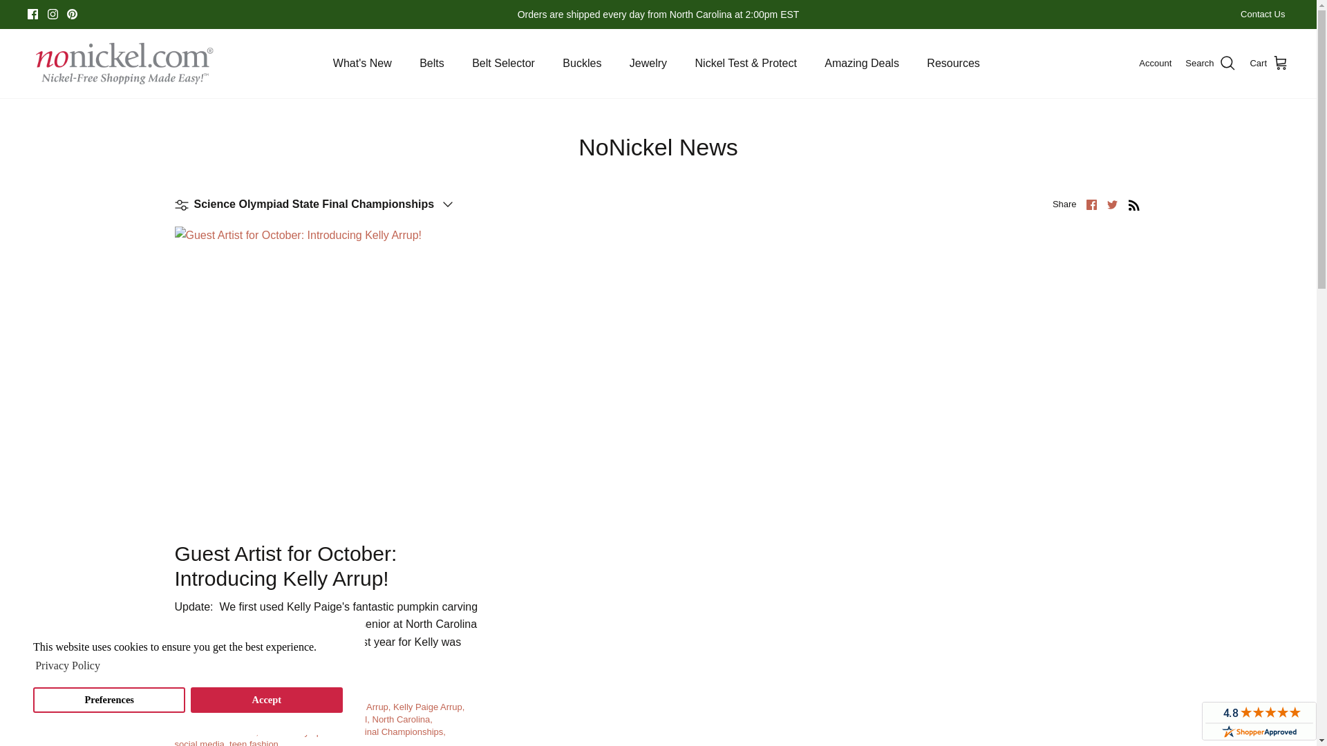  I want to click on Show articles tagged NoNickel, so click(350, 718).